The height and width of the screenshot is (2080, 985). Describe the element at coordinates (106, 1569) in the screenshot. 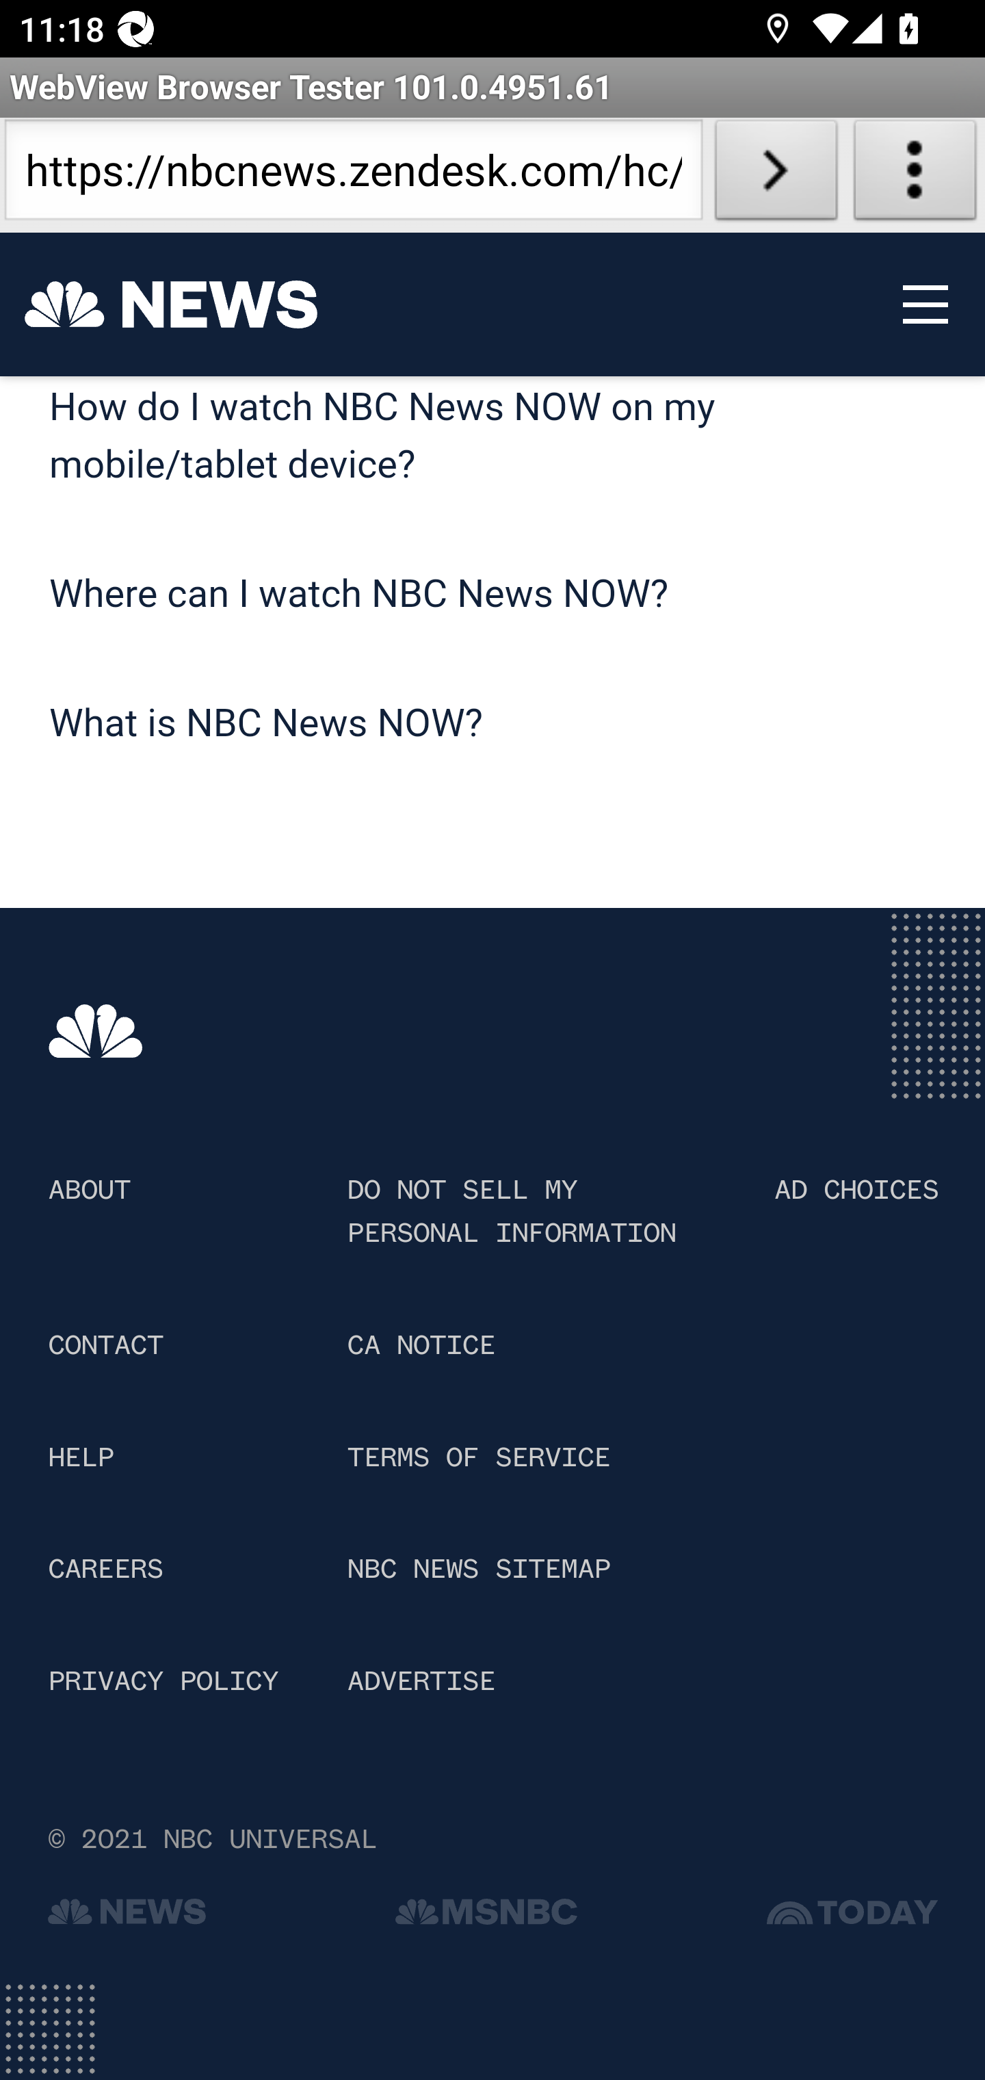

I see `CAREERS` at that location.